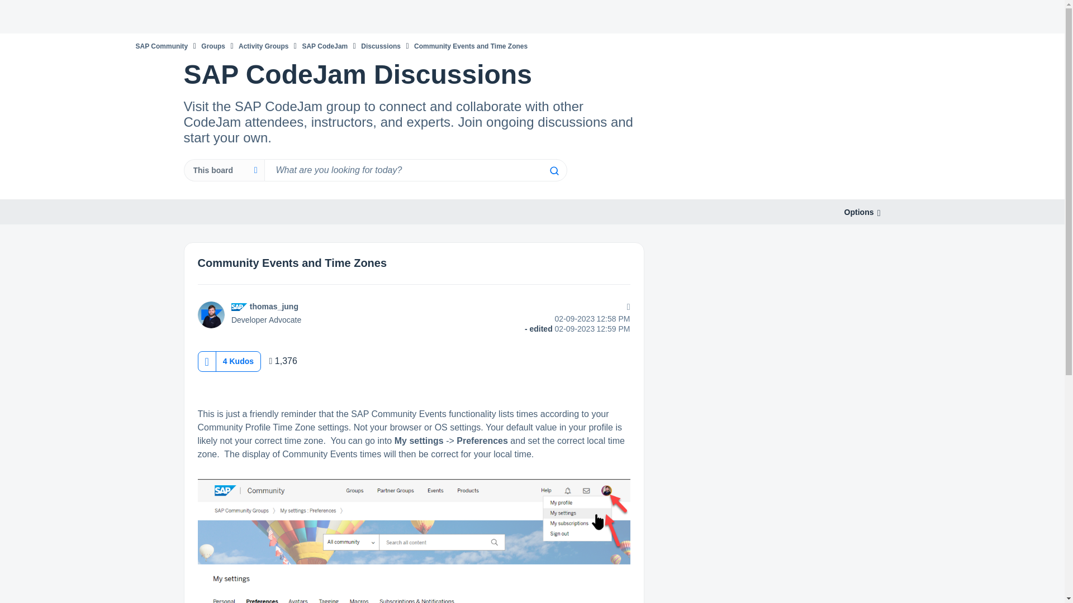  Describe the element at coordinates (238, 361) in the screenshot. I see `4 Kudos` at that location.